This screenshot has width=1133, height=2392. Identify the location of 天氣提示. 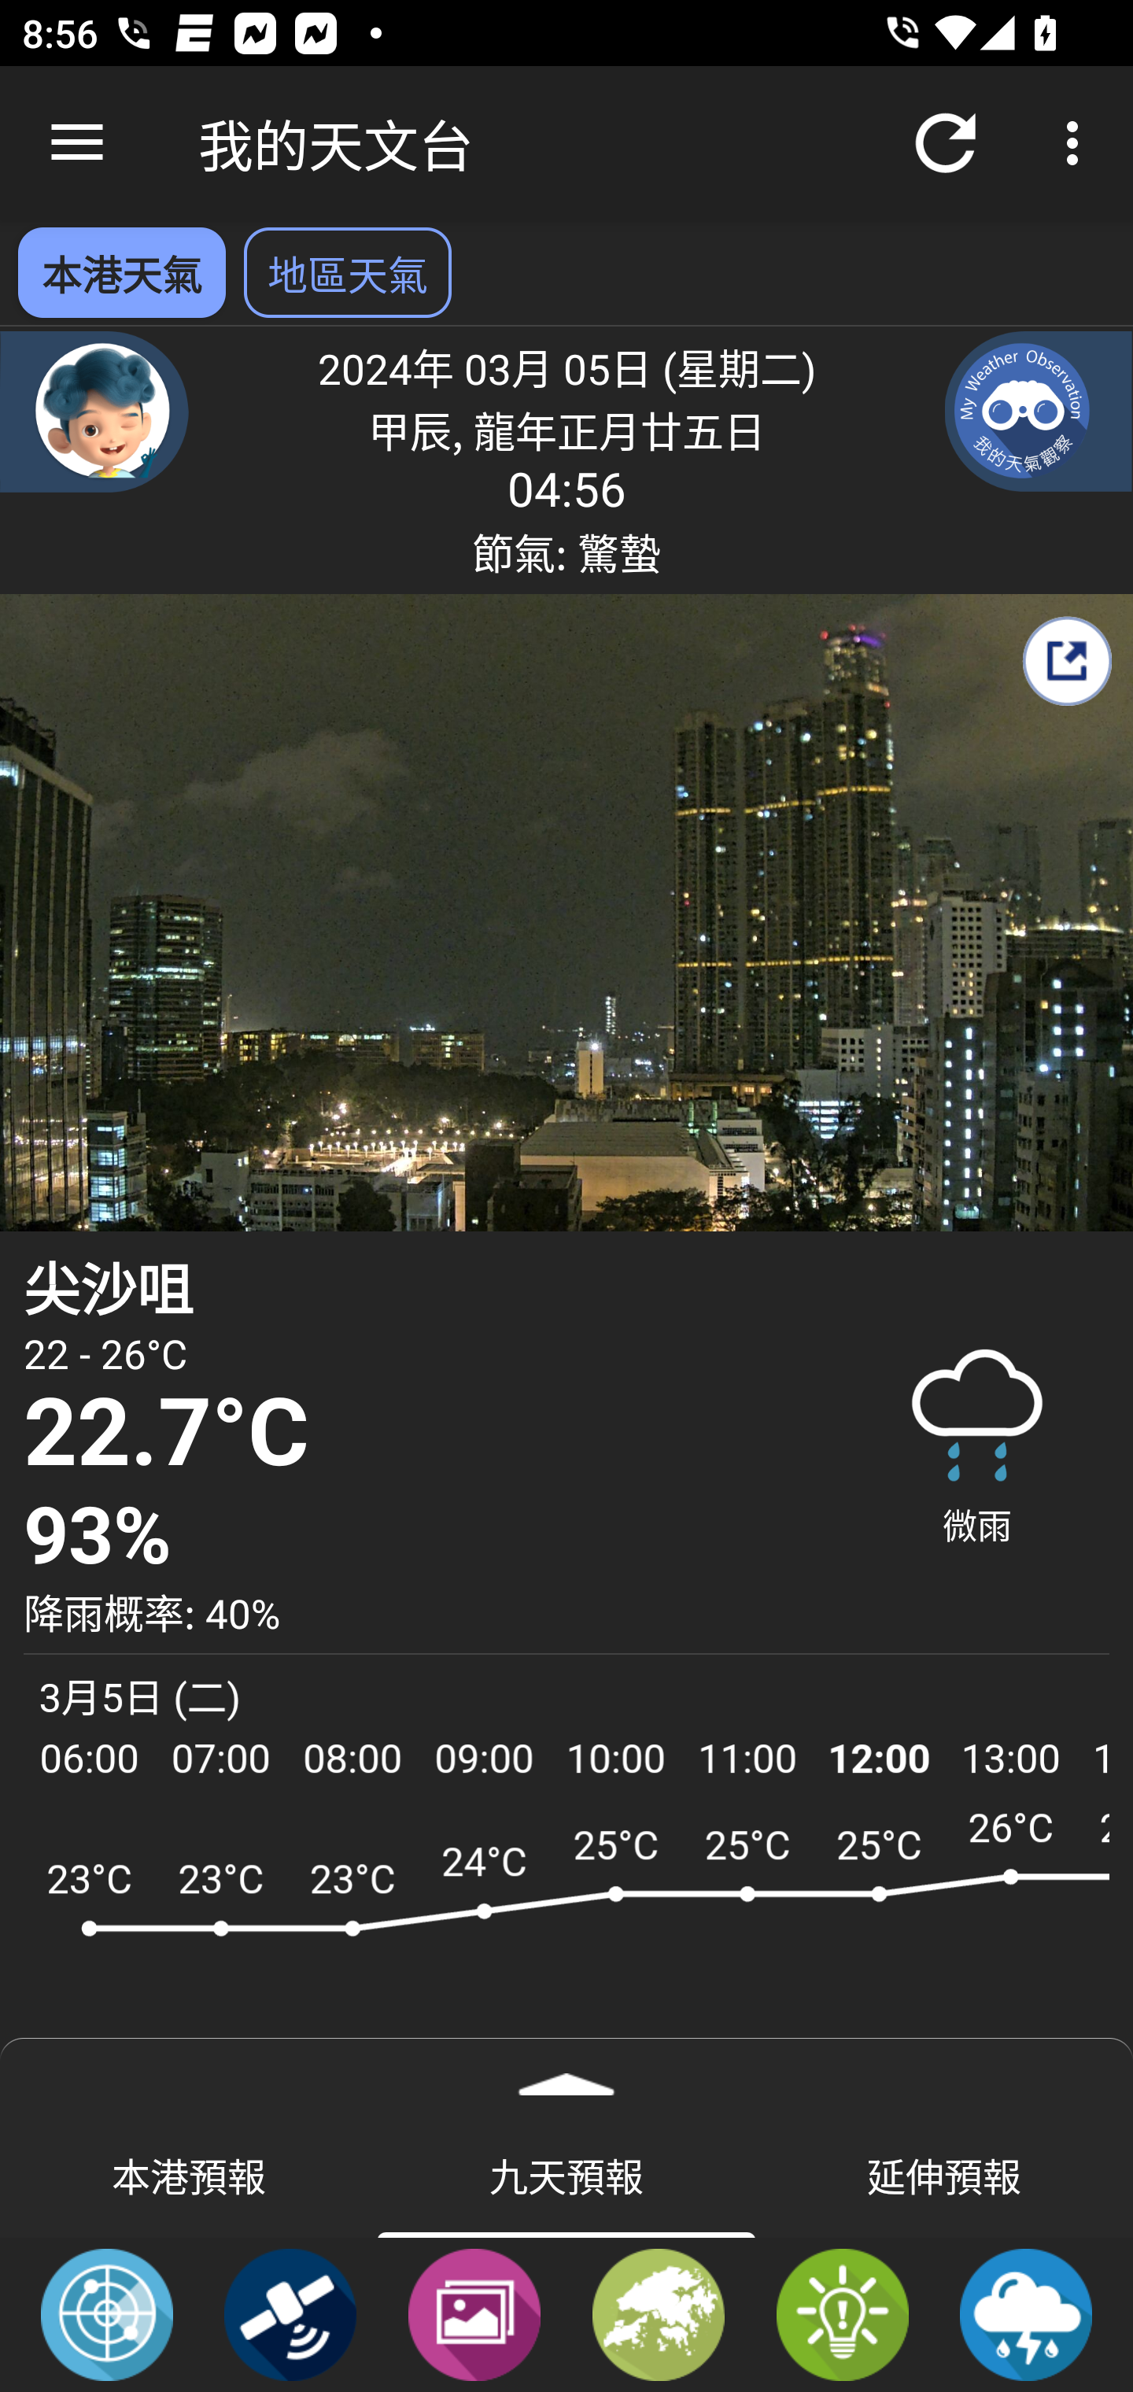
(842, 2313).